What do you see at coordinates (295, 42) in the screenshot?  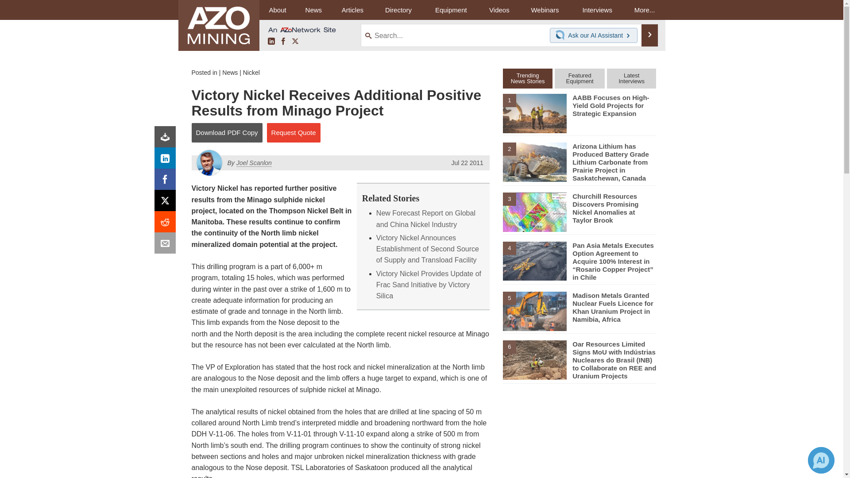 I see `X` at bounding box center [295, 42].